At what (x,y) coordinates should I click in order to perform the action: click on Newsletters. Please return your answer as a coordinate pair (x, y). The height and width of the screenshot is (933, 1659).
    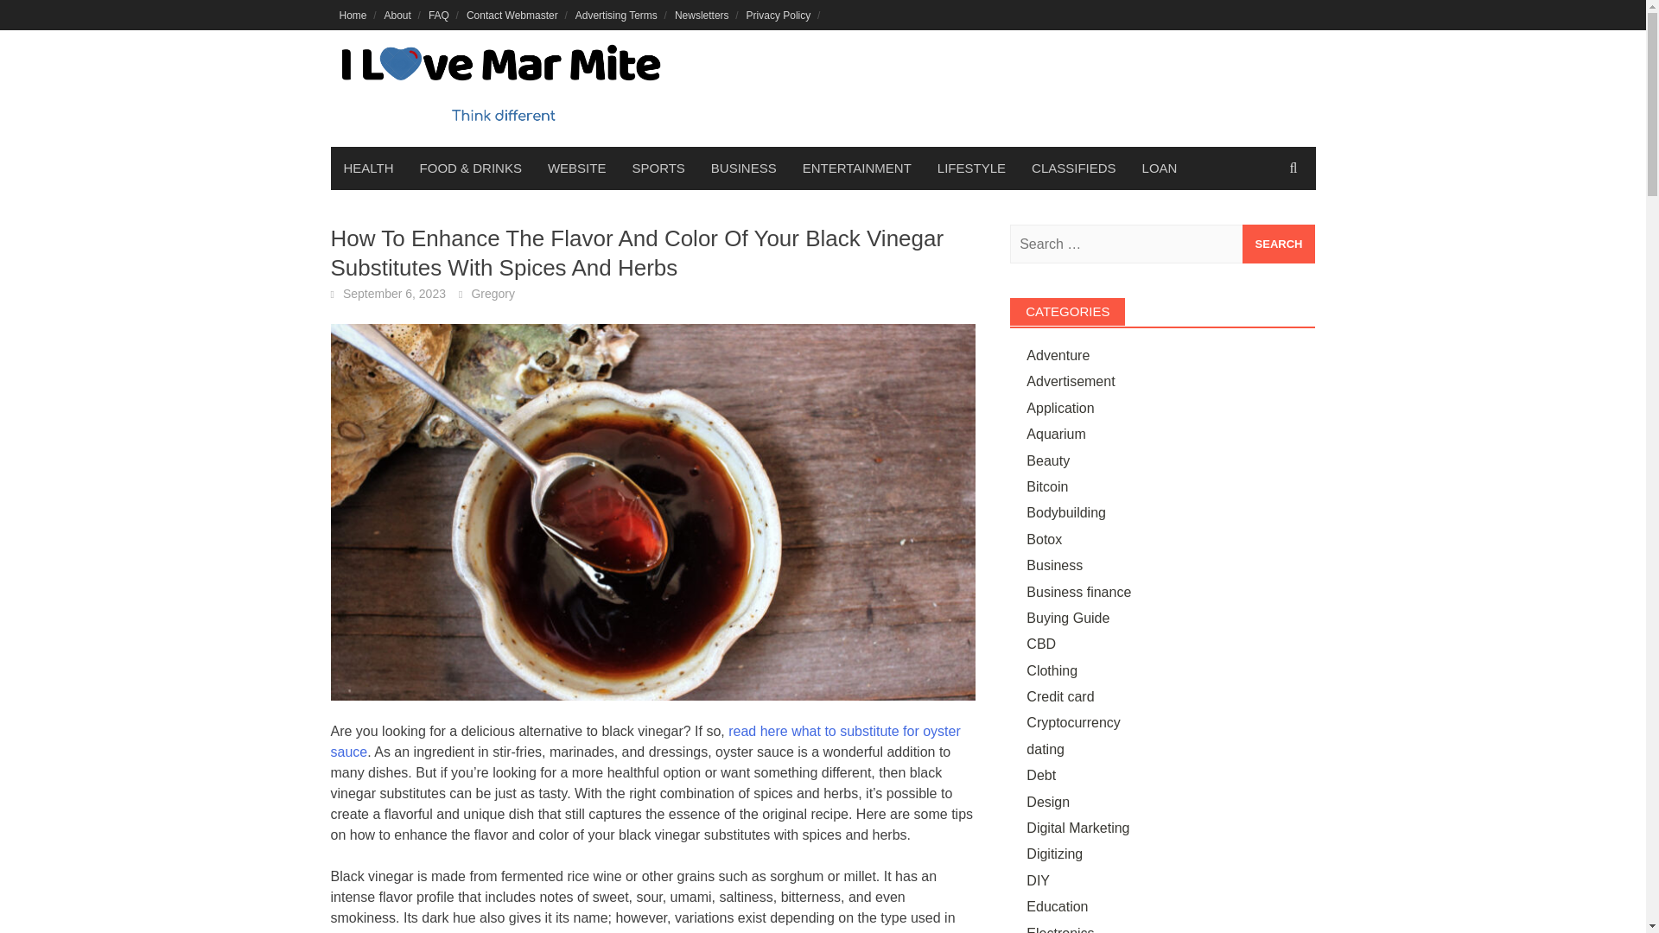
    Looking at the image, I should click on (702, 15).